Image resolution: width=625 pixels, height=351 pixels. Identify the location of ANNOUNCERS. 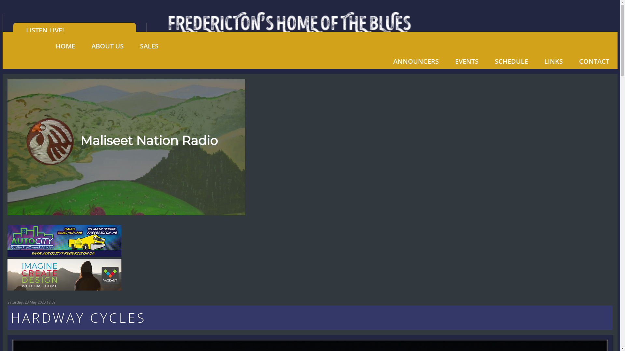
(416, 61).